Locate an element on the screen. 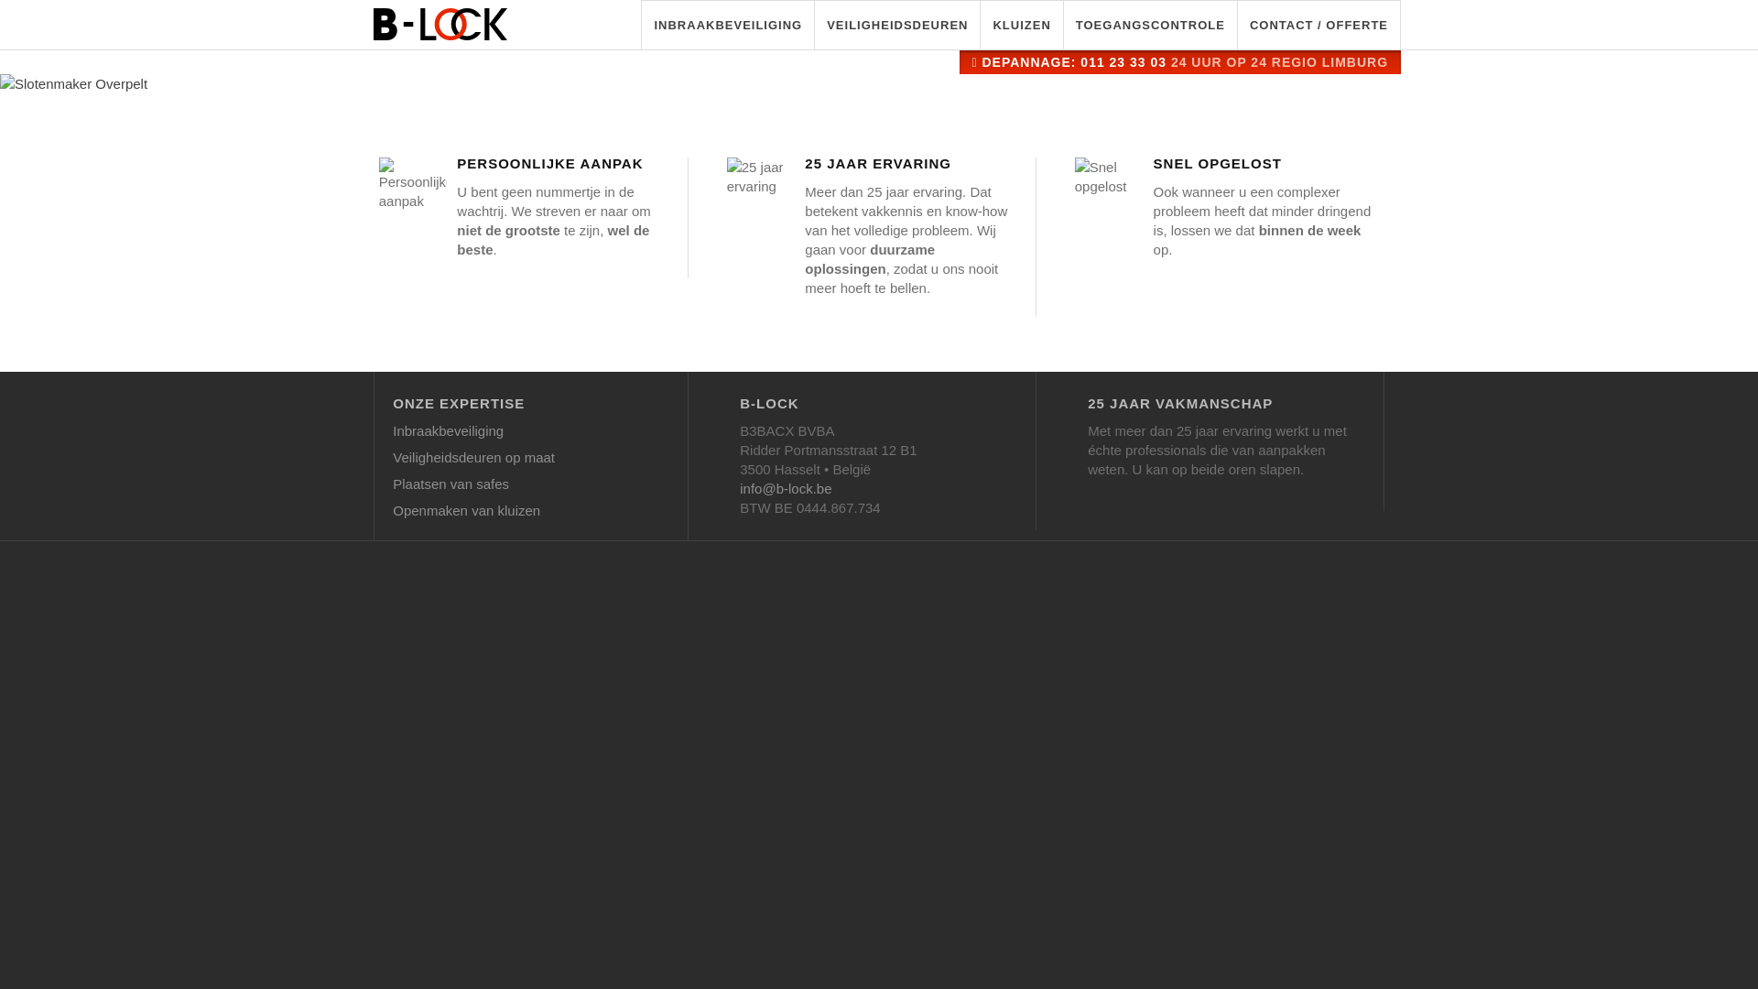 The image size is (1758, 989). info@b-lock.be is located at coordinates (878, 489).